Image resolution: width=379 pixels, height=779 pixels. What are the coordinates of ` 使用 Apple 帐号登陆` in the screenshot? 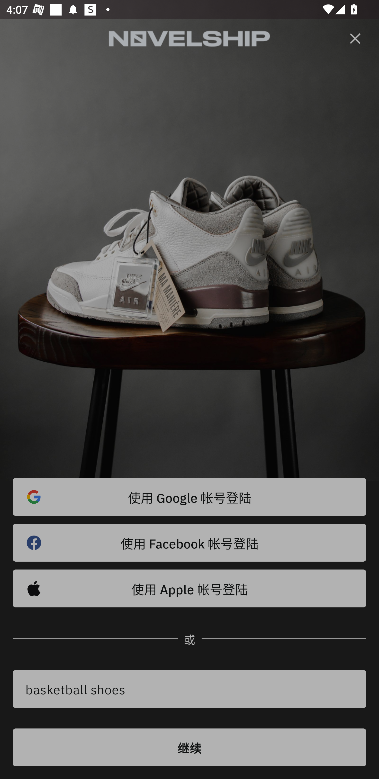 It's located at (189, 588).